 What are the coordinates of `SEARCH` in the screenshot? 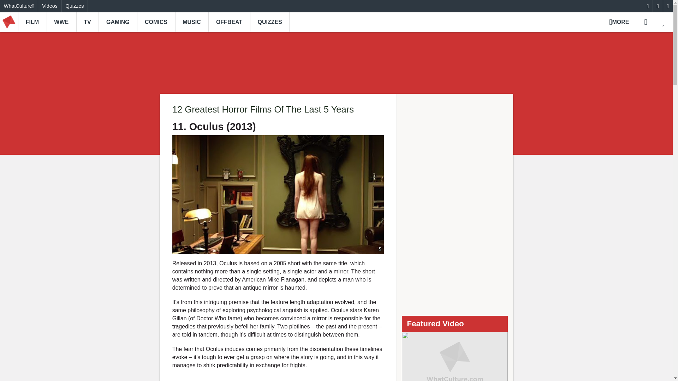 It's located at (646, 22).